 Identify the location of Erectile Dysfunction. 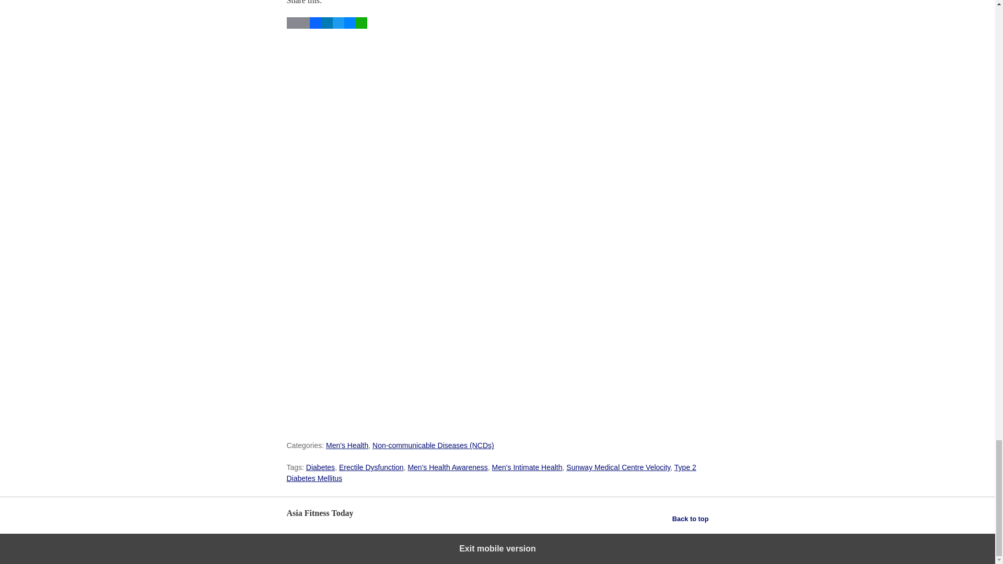
(371, 467).